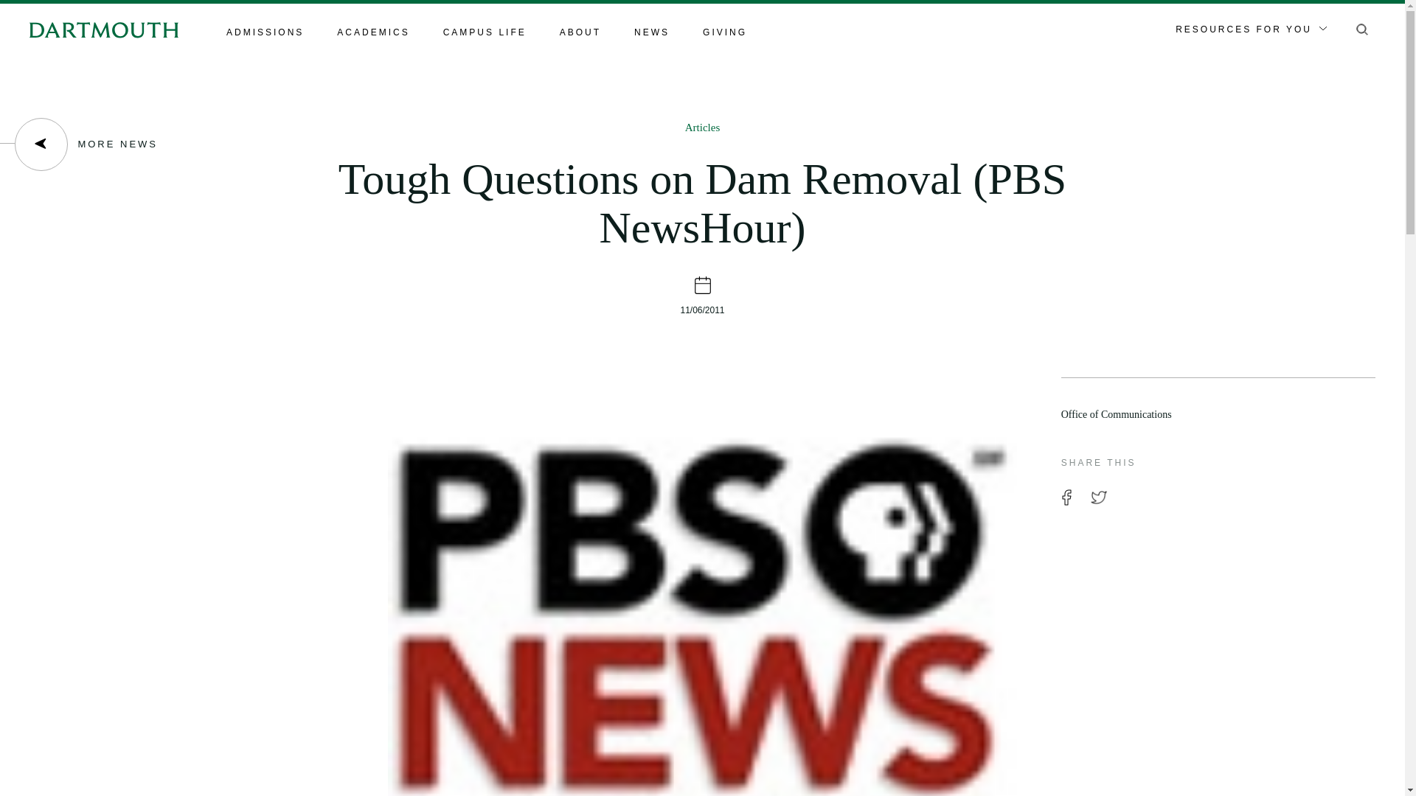  Describe the element at coordinates (485, 33) in the screenshot. I see `CAMPUS LIFE` at that location.